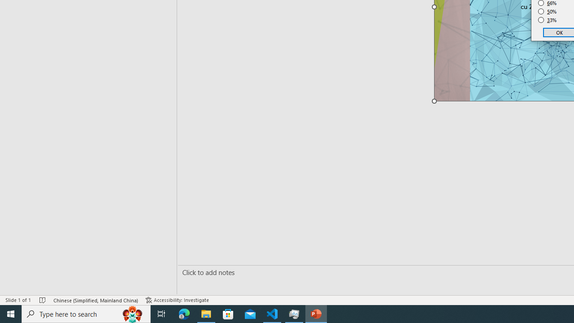  I want to click on Start, so click(11, 314).